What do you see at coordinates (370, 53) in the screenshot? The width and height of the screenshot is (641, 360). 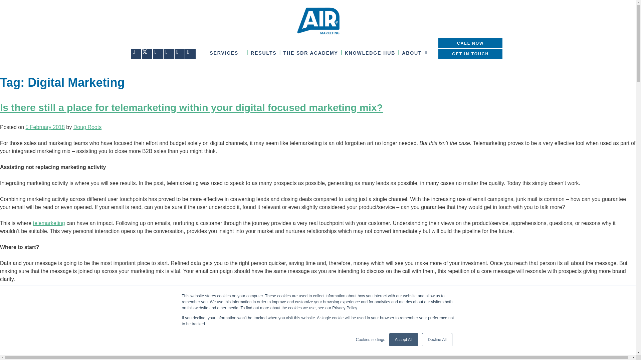 I see `KNOWLEDGE HUB` at bounding box center [370, 53].